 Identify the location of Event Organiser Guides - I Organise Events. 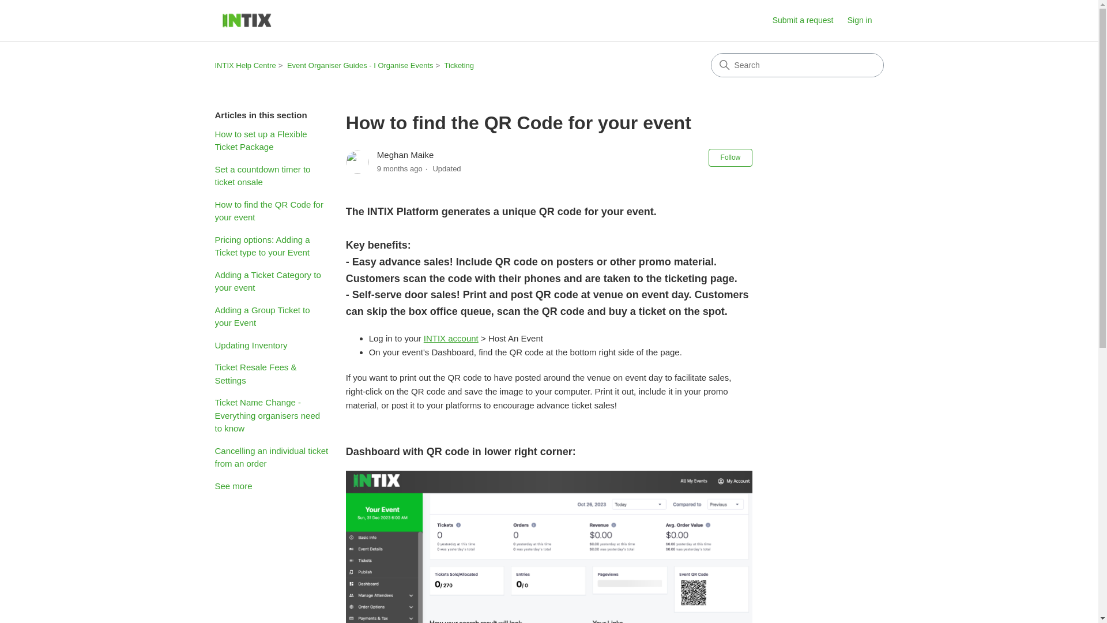
(360, 65).